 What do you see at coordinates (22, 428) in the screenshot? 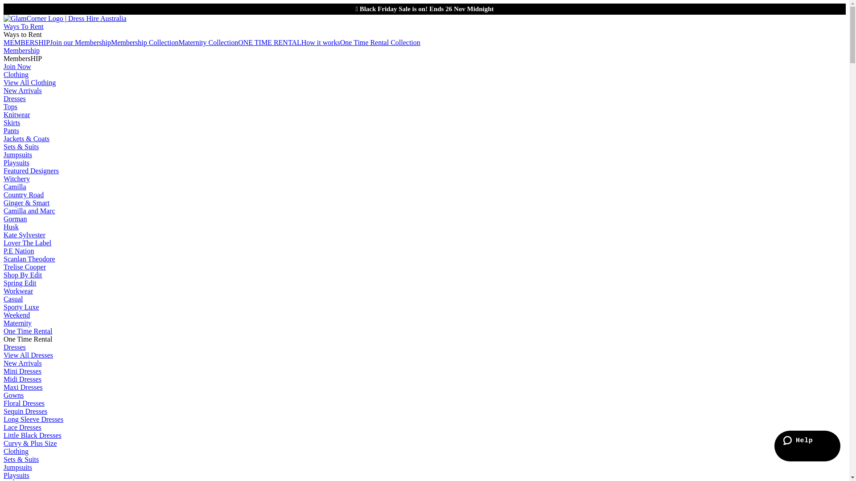
I see `Lace Dresses` at bounding box center [22, 428].